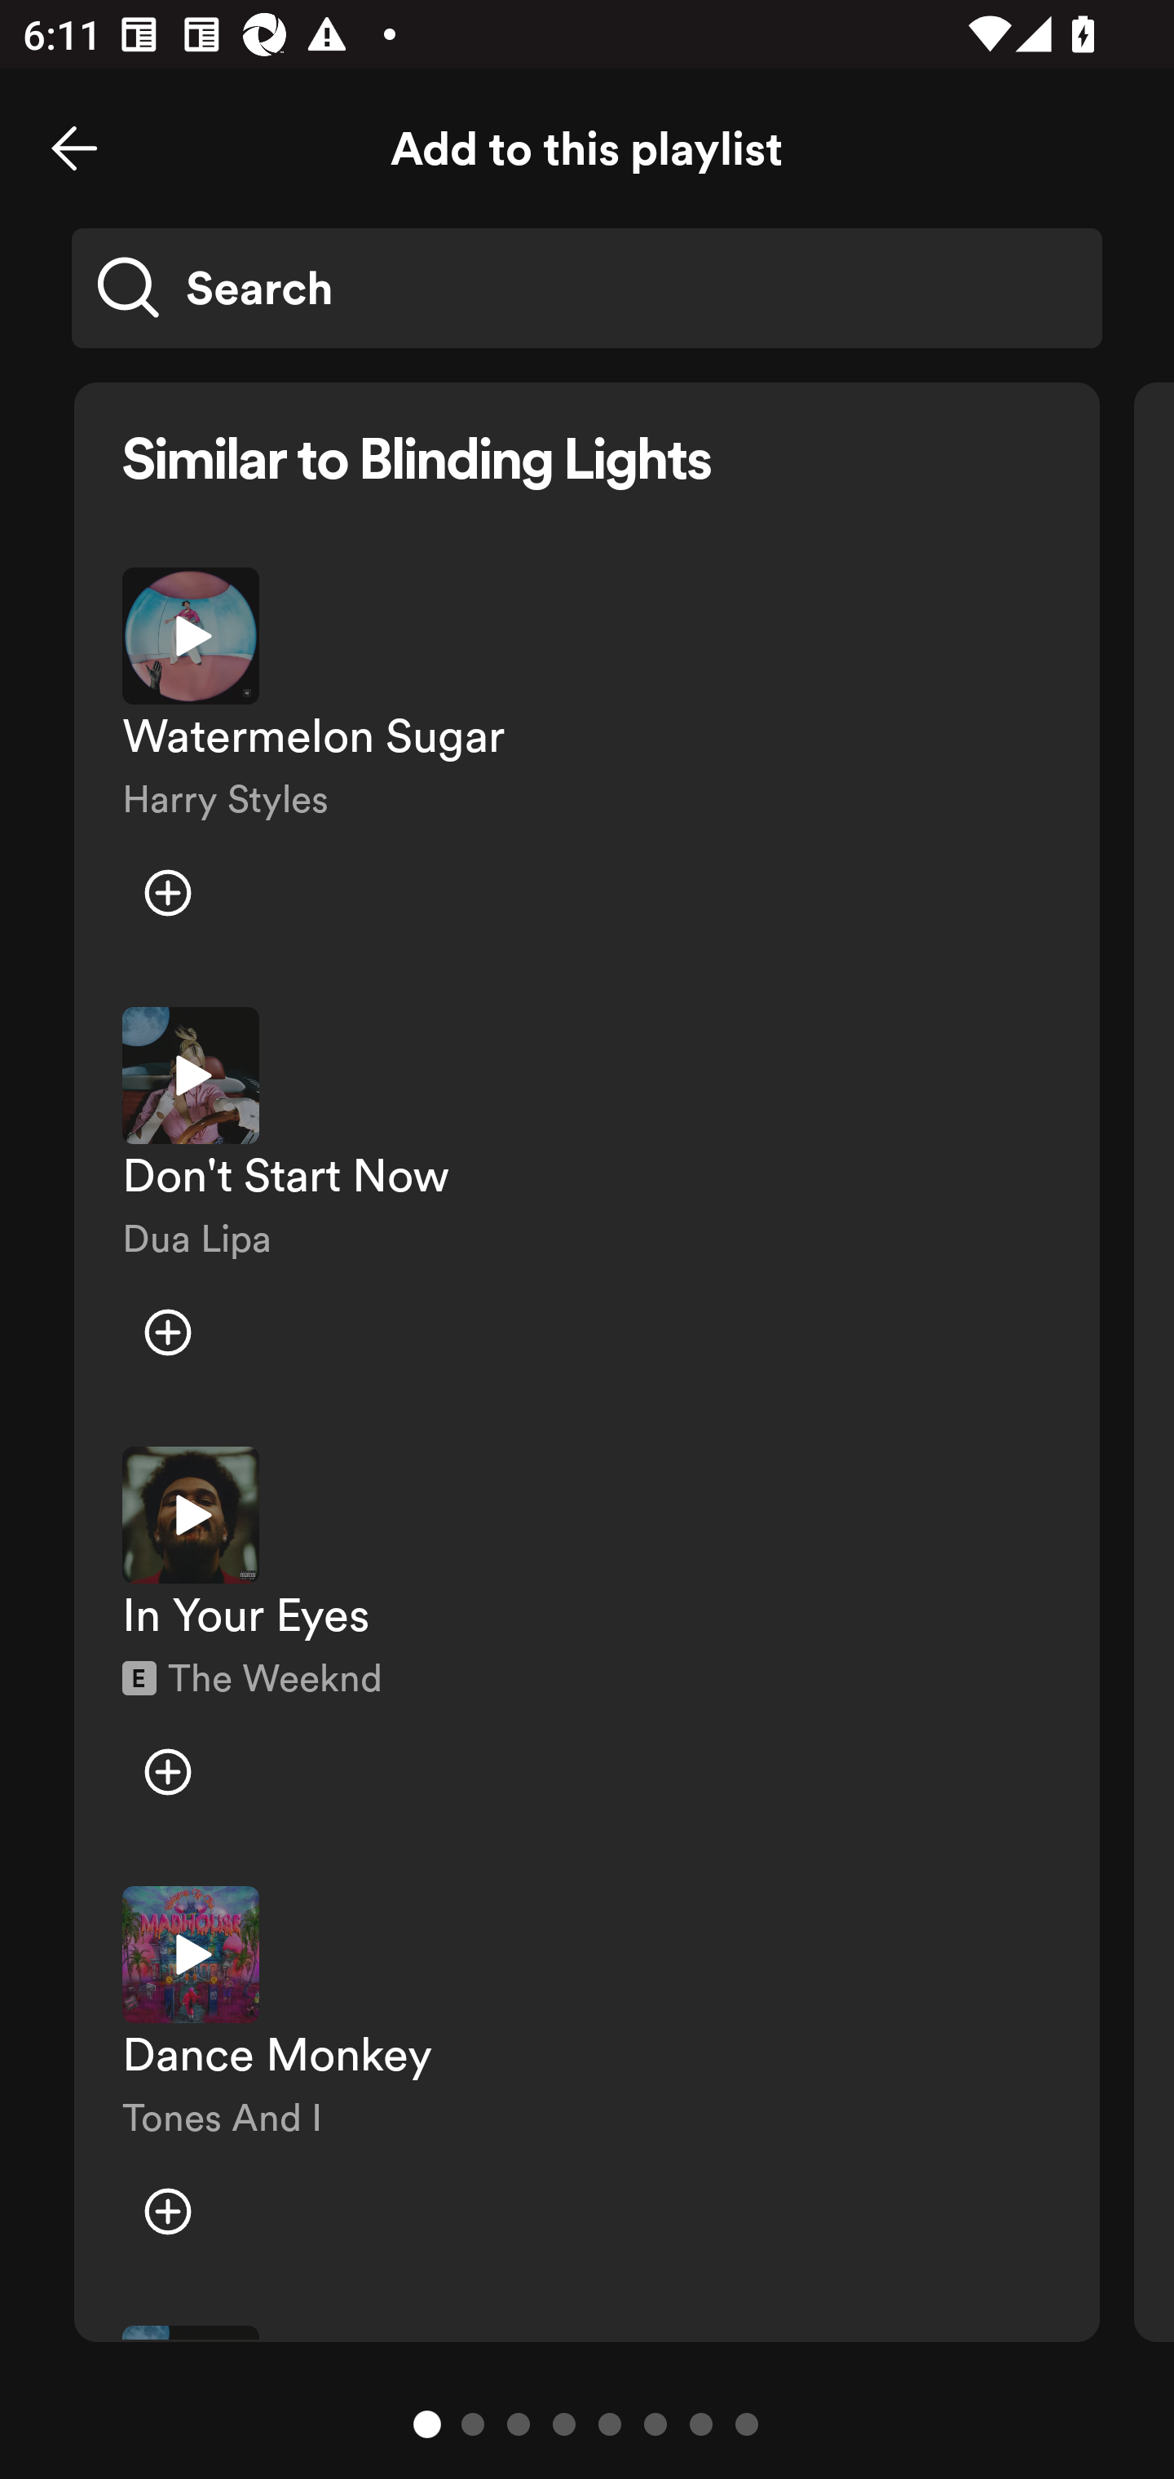 This screenshot has width=1174, height=2479. What do you see at coordinates (587, 2084) in the screenshot?
I see `Play preview Dance Monkey Tones And I Add item` at bounding box center [587, 2084].